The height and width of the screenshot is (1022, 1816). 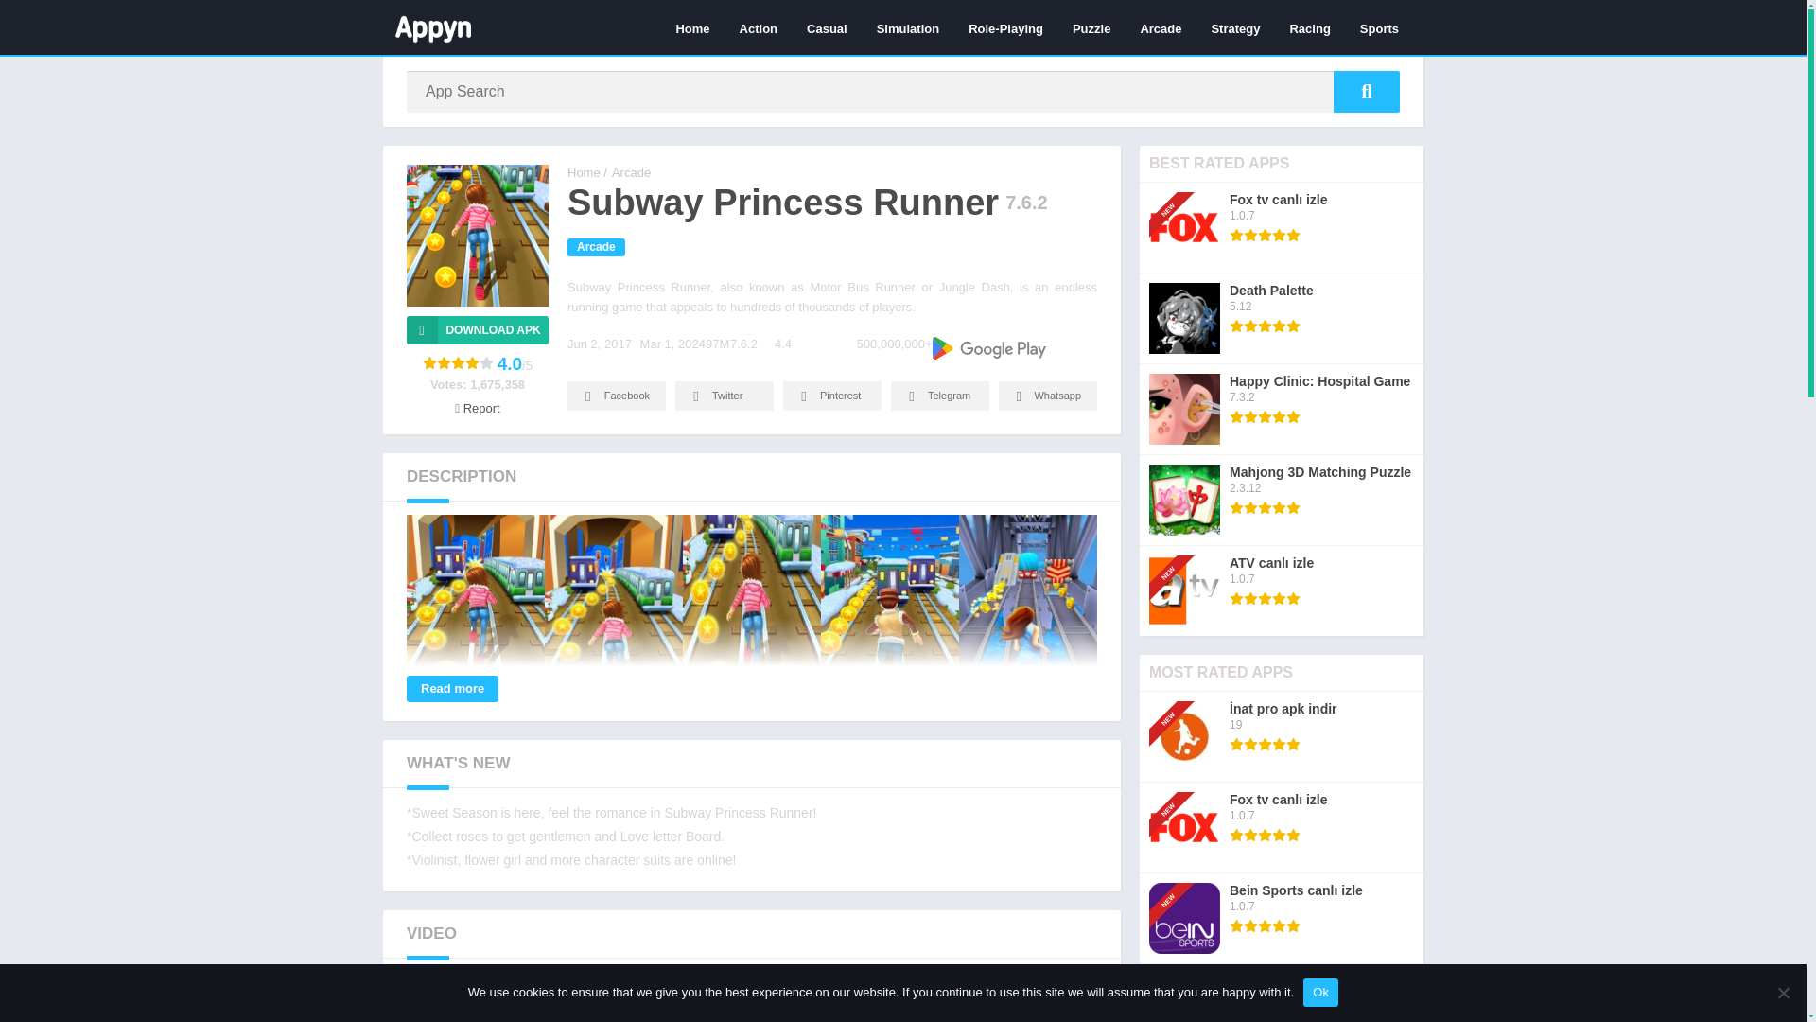 What do you see at coordinates (1160, 27) in the screenshot?
I see `Arcade` at bounding box center [1160, 27].